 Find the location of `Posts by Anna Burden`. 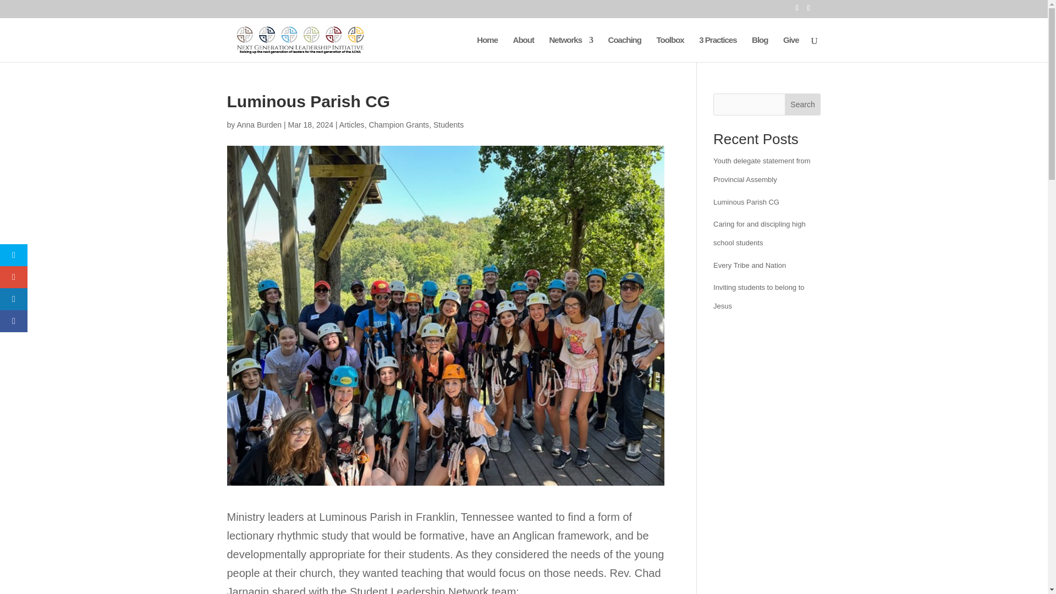

Posts by Anna Burden is located at coordinates (259, 125).